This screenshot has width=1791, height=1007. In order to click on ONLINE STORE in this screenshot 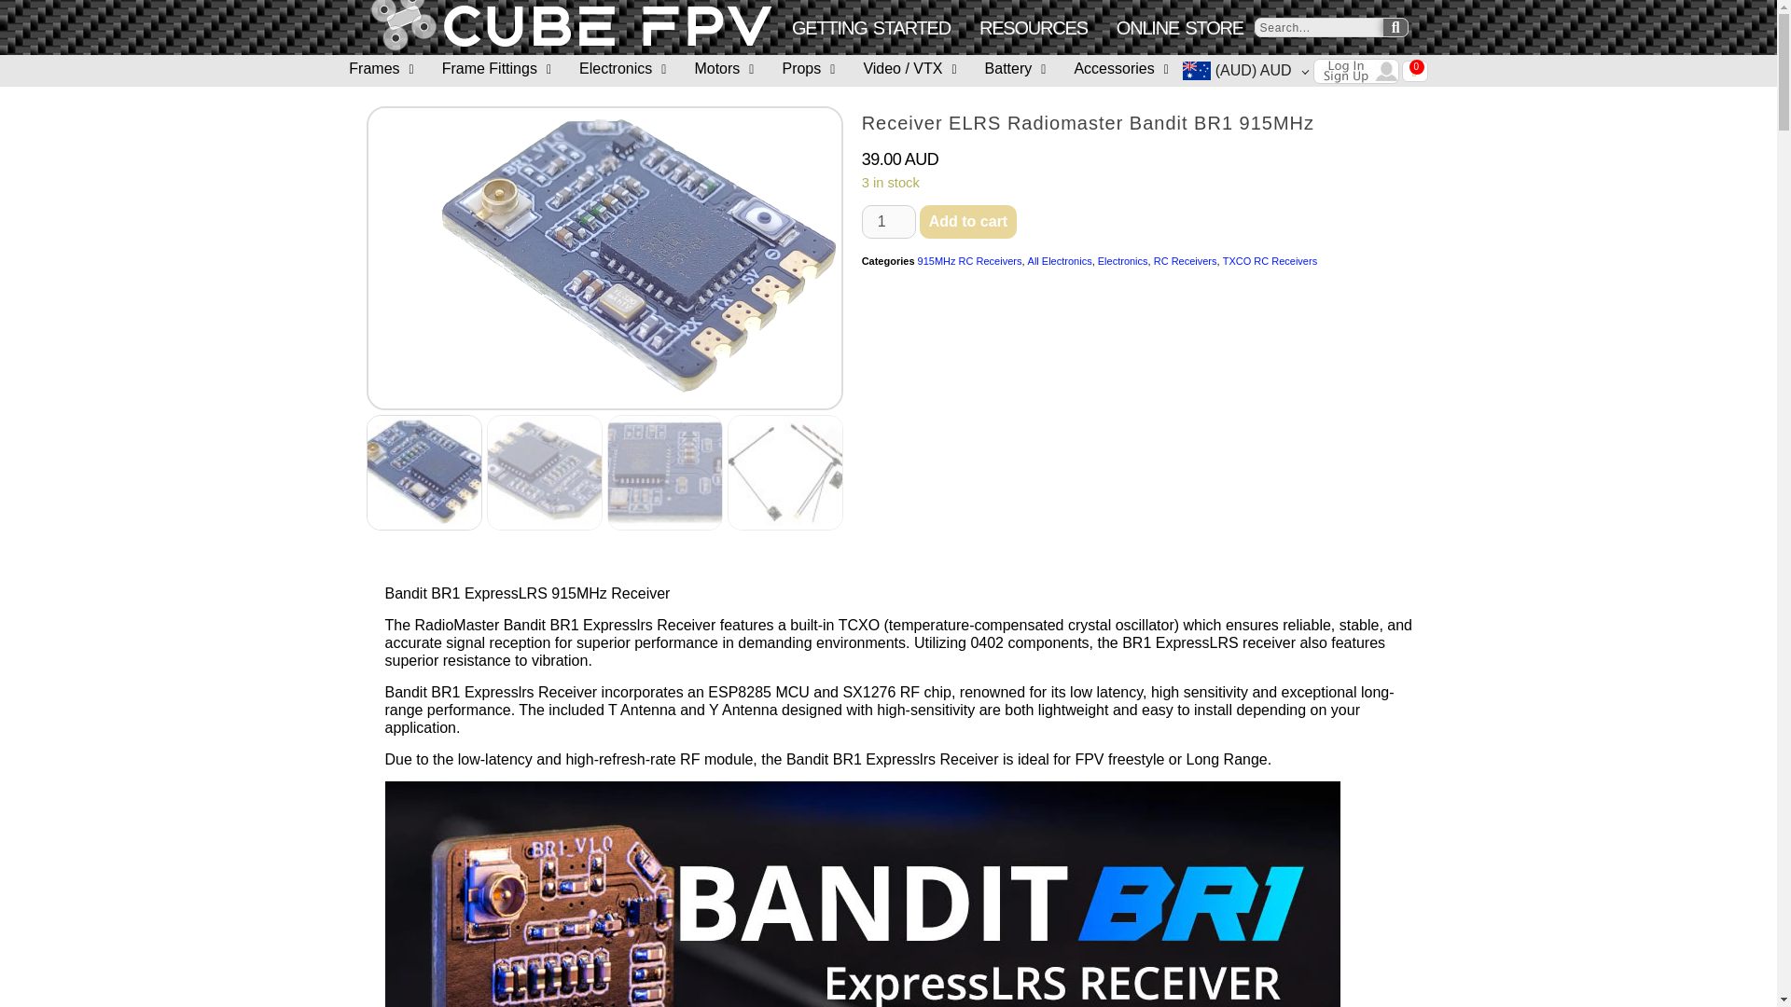, I will do `click(1179, 28)`.